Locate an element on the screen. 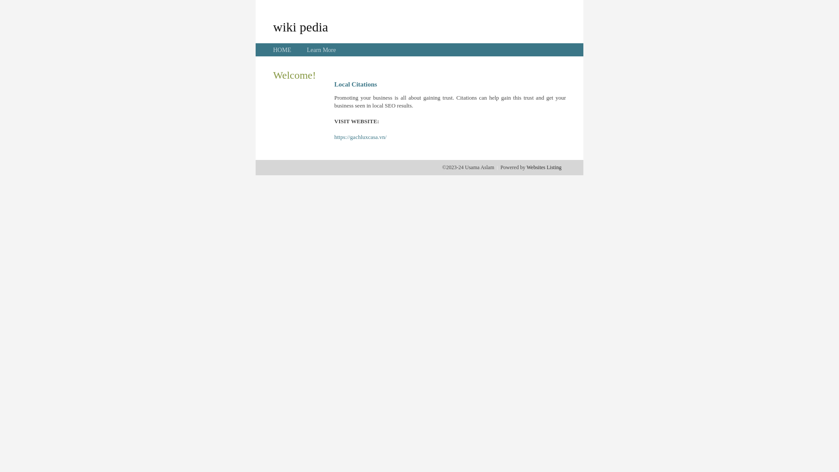 Image resolution: width=839 pixels, height=472 pixels. https://gachluxcasa.vn/ is located at coordinates (361, 137).